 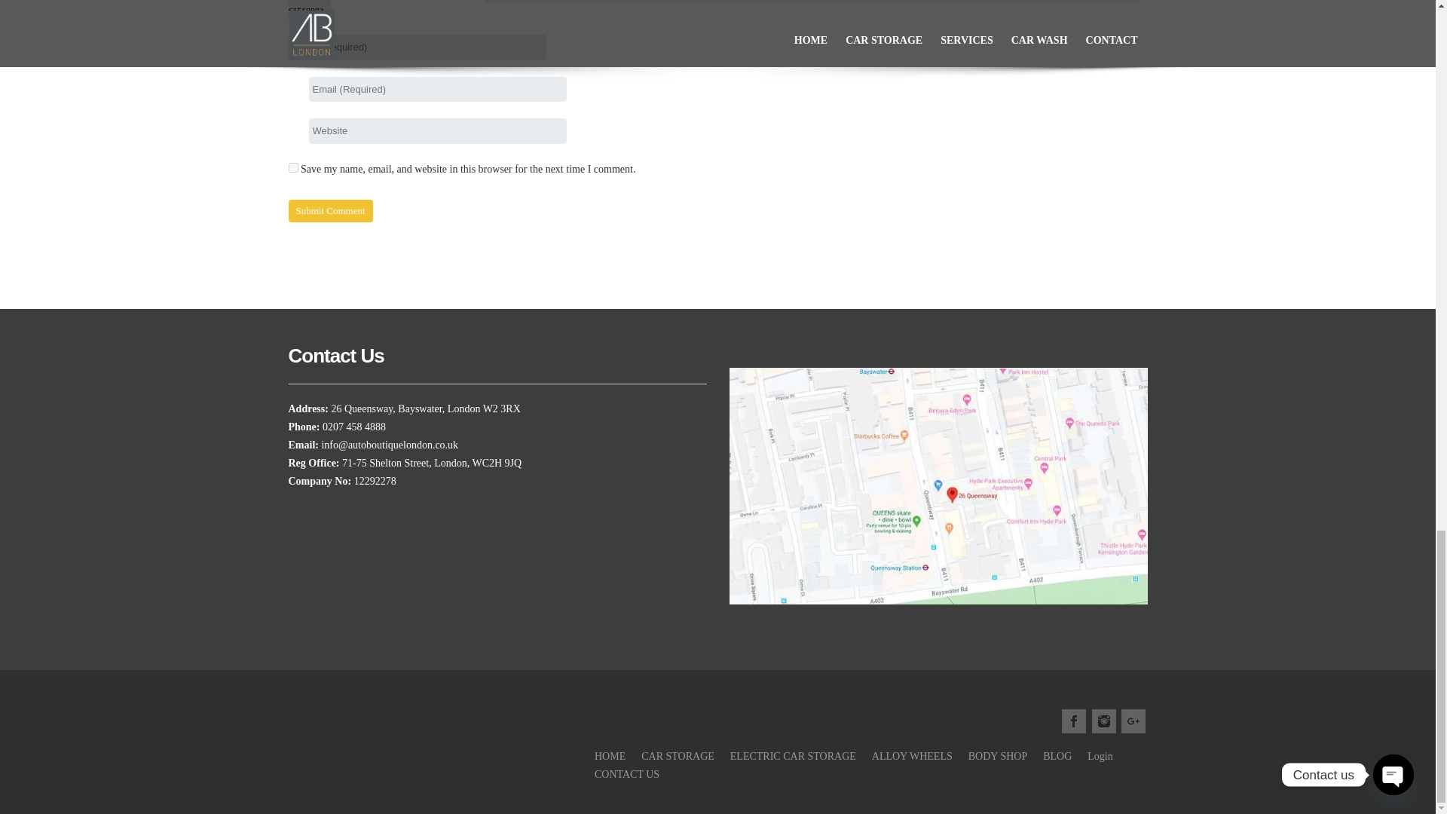 What do you see at coordinates (912, 755) in the screenshot?
I see `ALLOY WHEELS` at bounding box center [912, 755].